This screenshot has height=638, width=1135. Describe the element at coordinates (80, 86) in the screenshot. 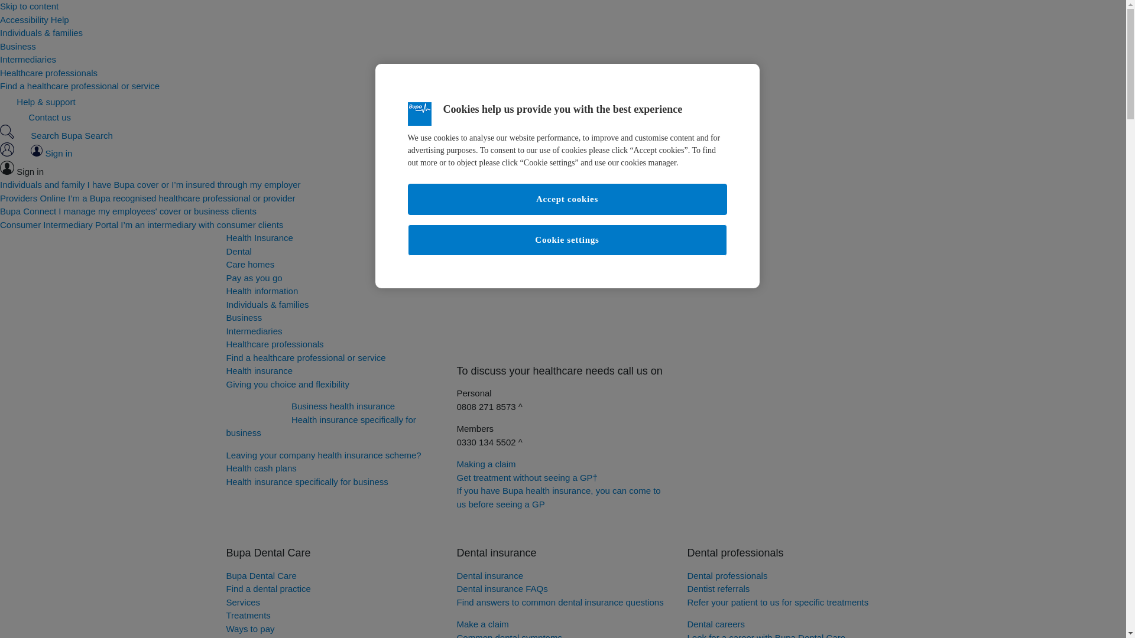

I see `Find a healthcare professional or service` at that location.